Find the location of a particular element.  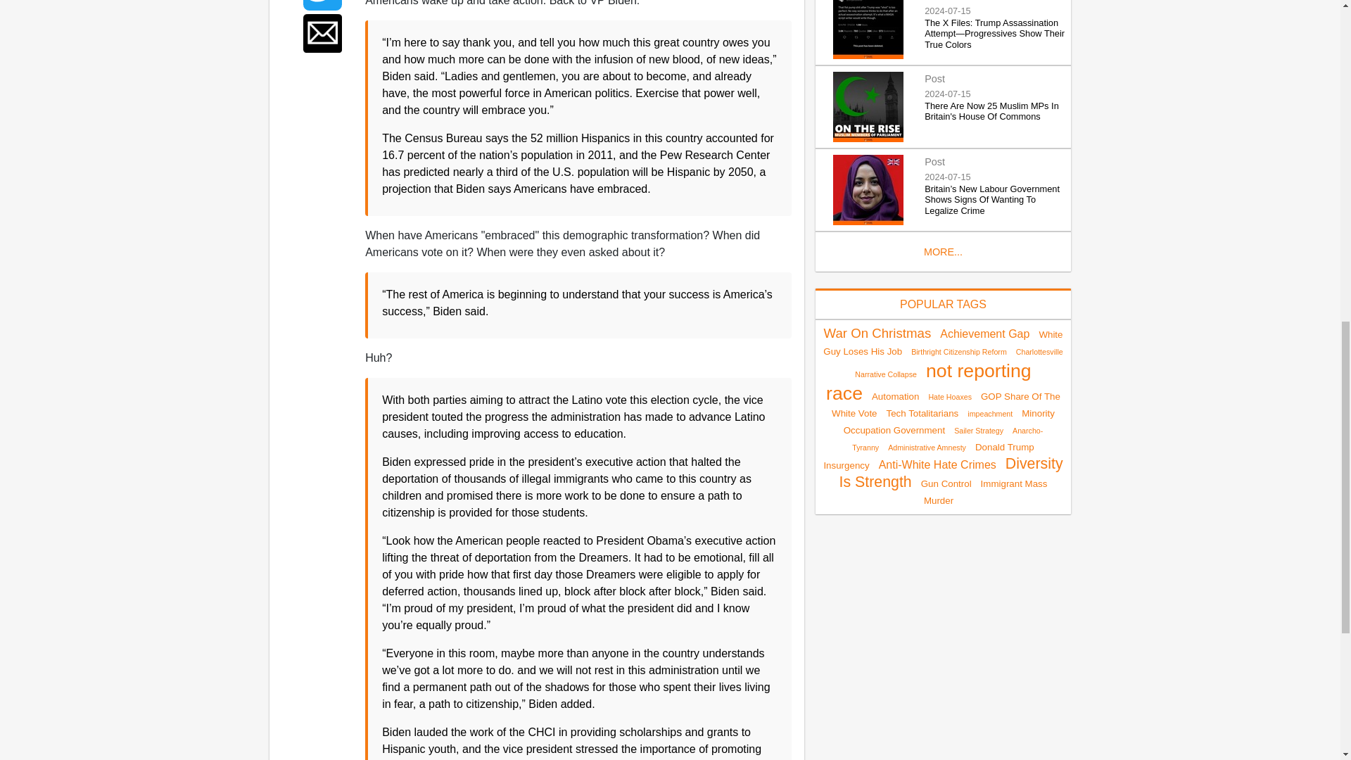

Share to Twitter is located at coordinates (322, 6).